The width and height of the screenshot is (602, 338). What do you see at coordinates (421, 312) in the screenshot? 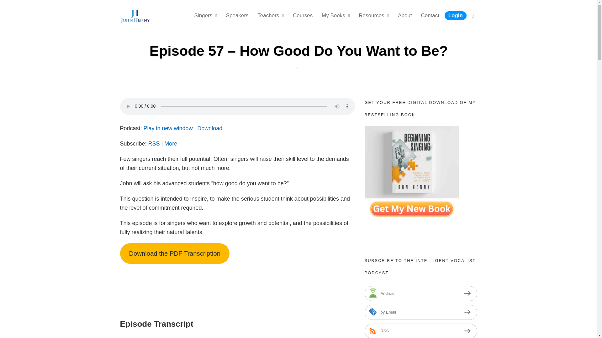
I see `Subscribe by Email` at bounding box center [421, 312].